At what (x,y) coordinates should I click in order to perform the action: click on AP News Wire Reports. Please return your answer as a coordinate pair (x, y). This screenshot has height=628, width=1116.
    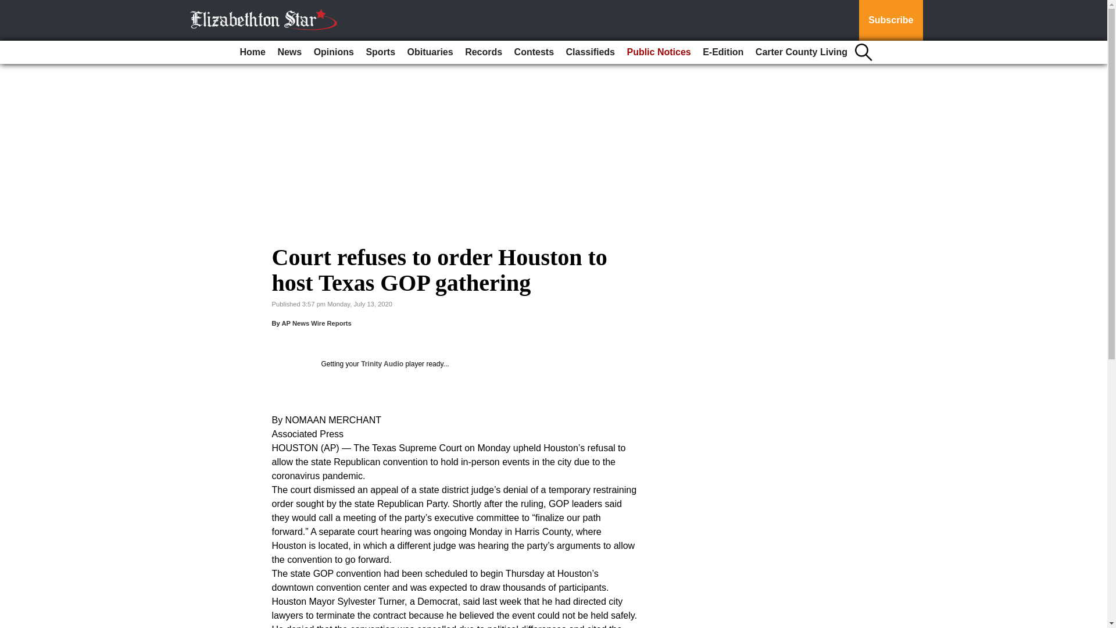
    Looking at the image, I should click on (316, 323).